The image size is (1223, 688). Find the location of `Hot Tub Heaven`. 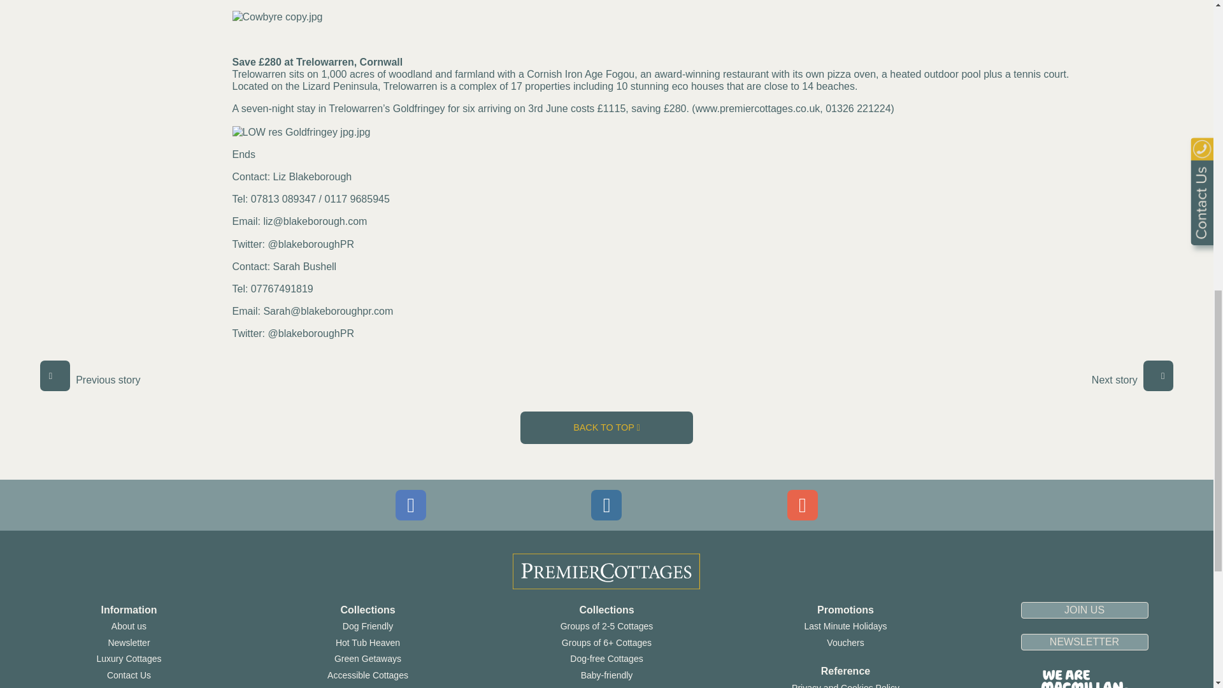

Hot Tub Heaven is located at coordinates (367, 643).